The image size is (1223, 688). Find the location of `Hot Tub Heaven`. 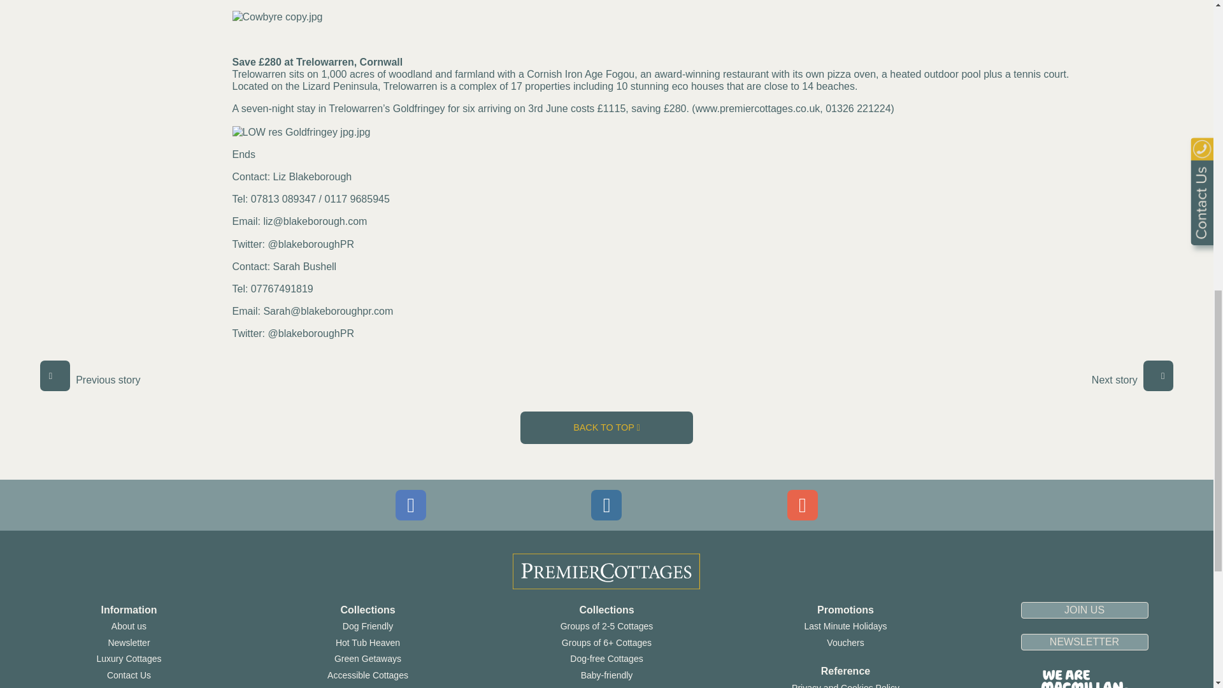

Hot Tub Heaven is located at coordinates (367, 643).